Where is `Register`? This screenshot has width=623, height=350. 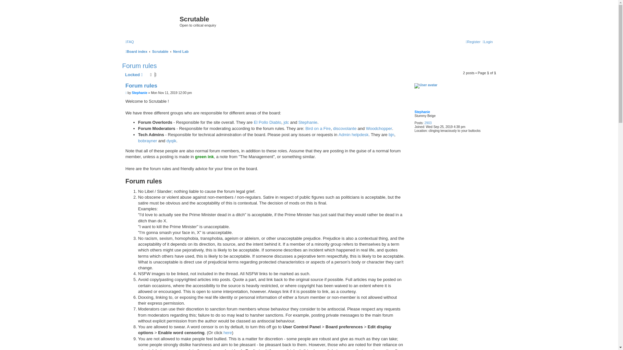
Register is located at coordinates (473, 41).